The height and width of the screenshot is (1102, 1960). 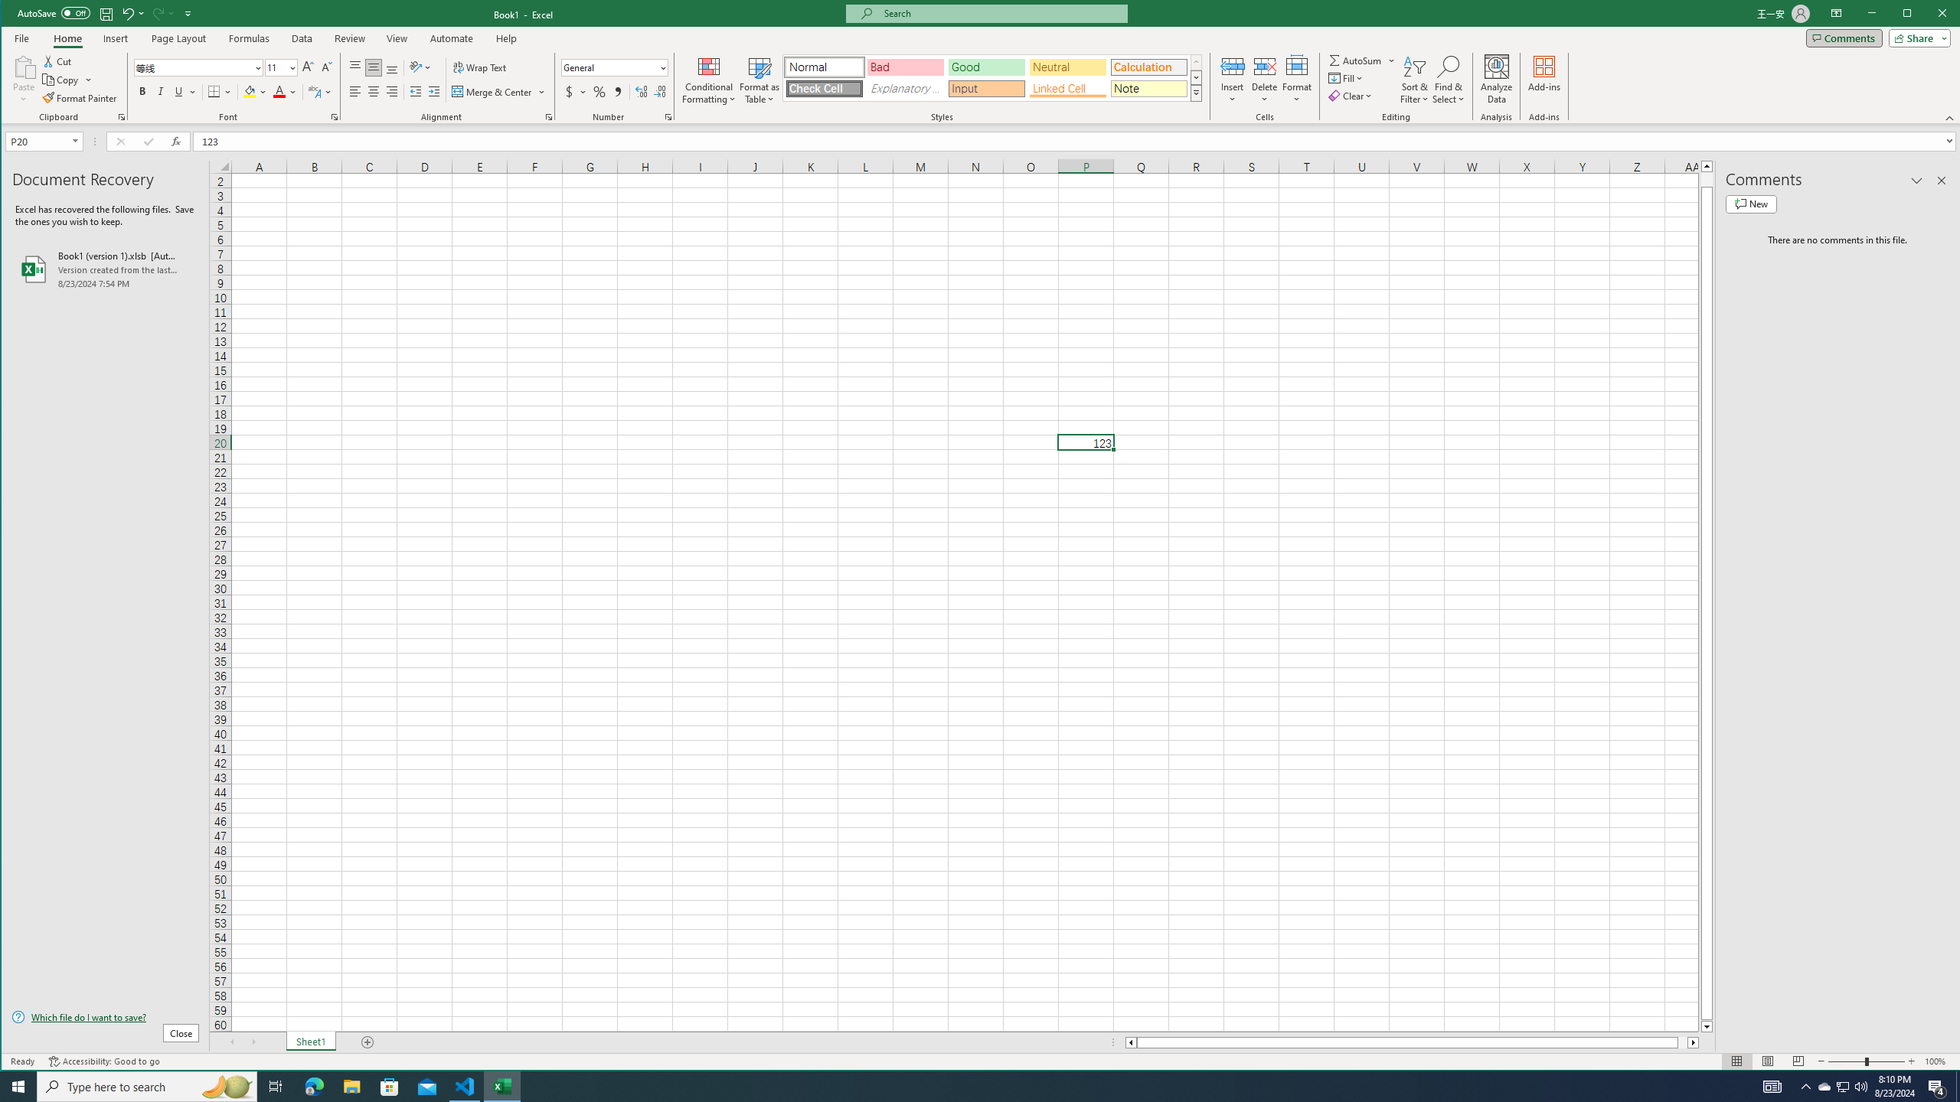 What do you see at coordinates (250, 92) in the screenshot?
I see `Fill Color RGB(255, 255, 0)` at bounding box center [250, 92].